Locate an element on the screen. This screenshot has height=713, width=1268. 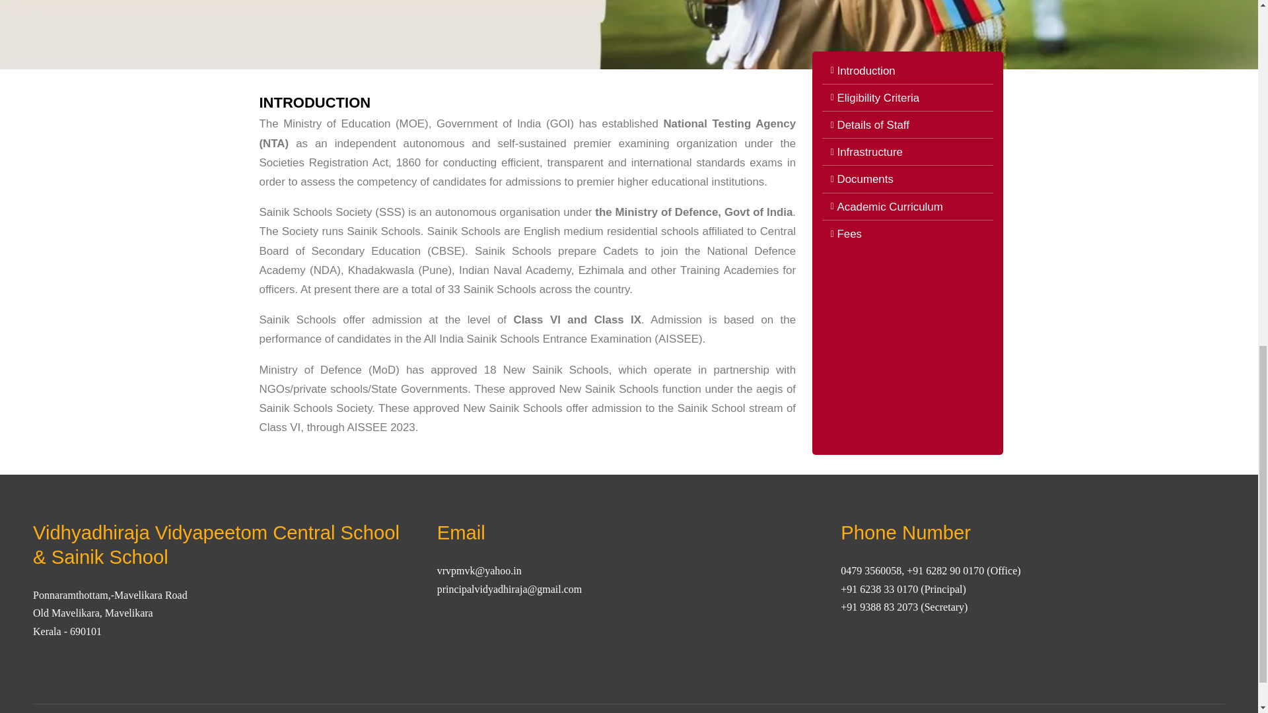
Infrastructure is located at coordinates (907, 152).